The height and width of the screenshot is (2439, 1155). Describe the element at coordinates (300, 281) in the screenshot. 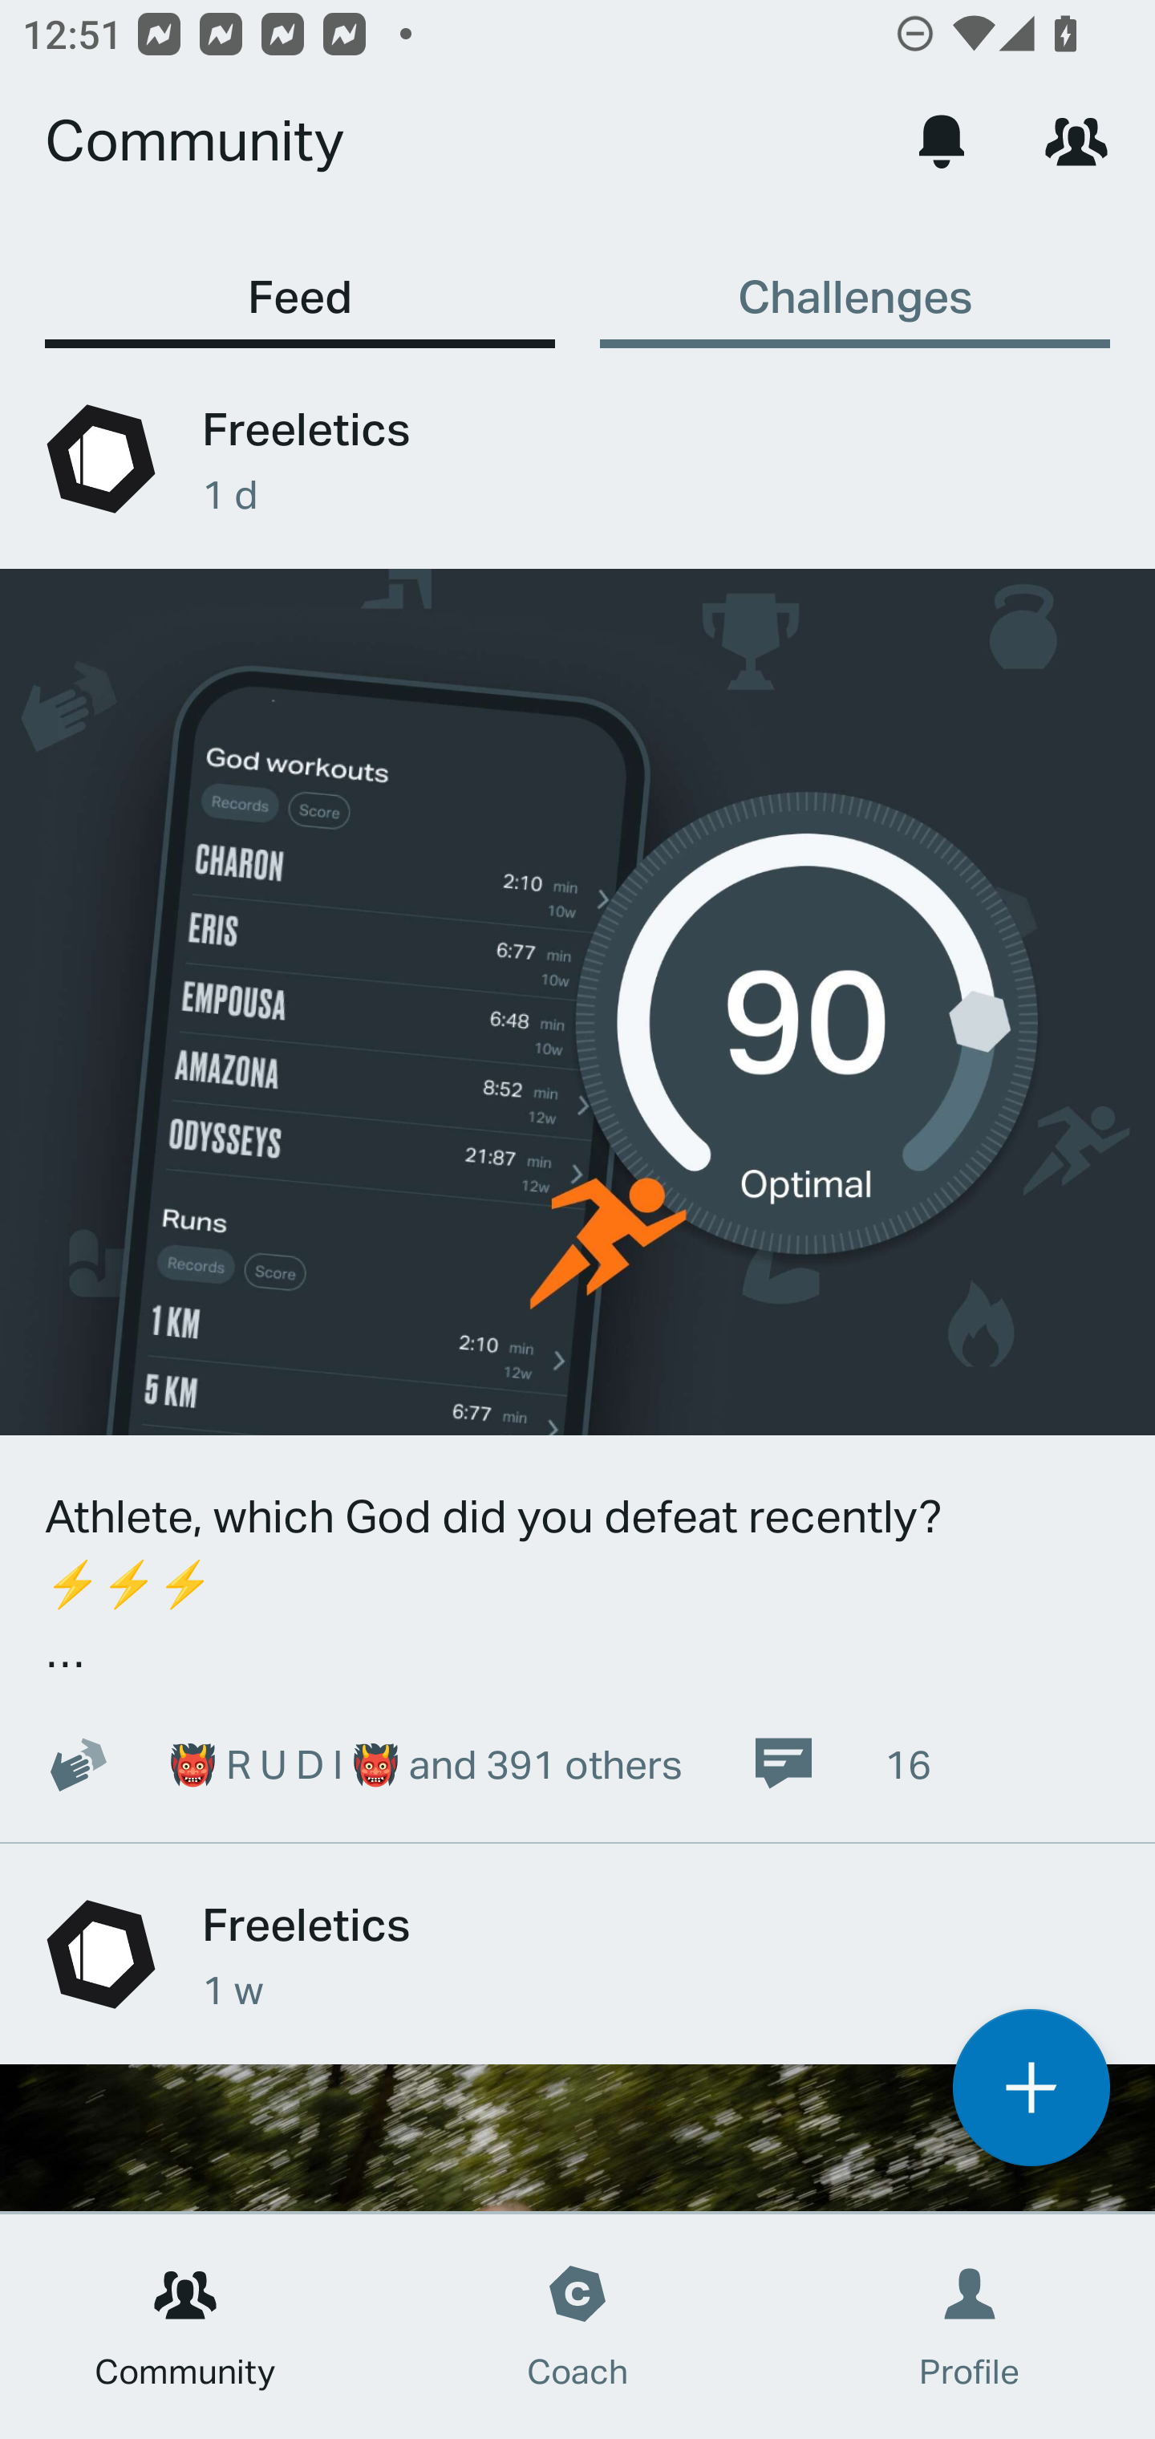

I see `Feed` at that location.